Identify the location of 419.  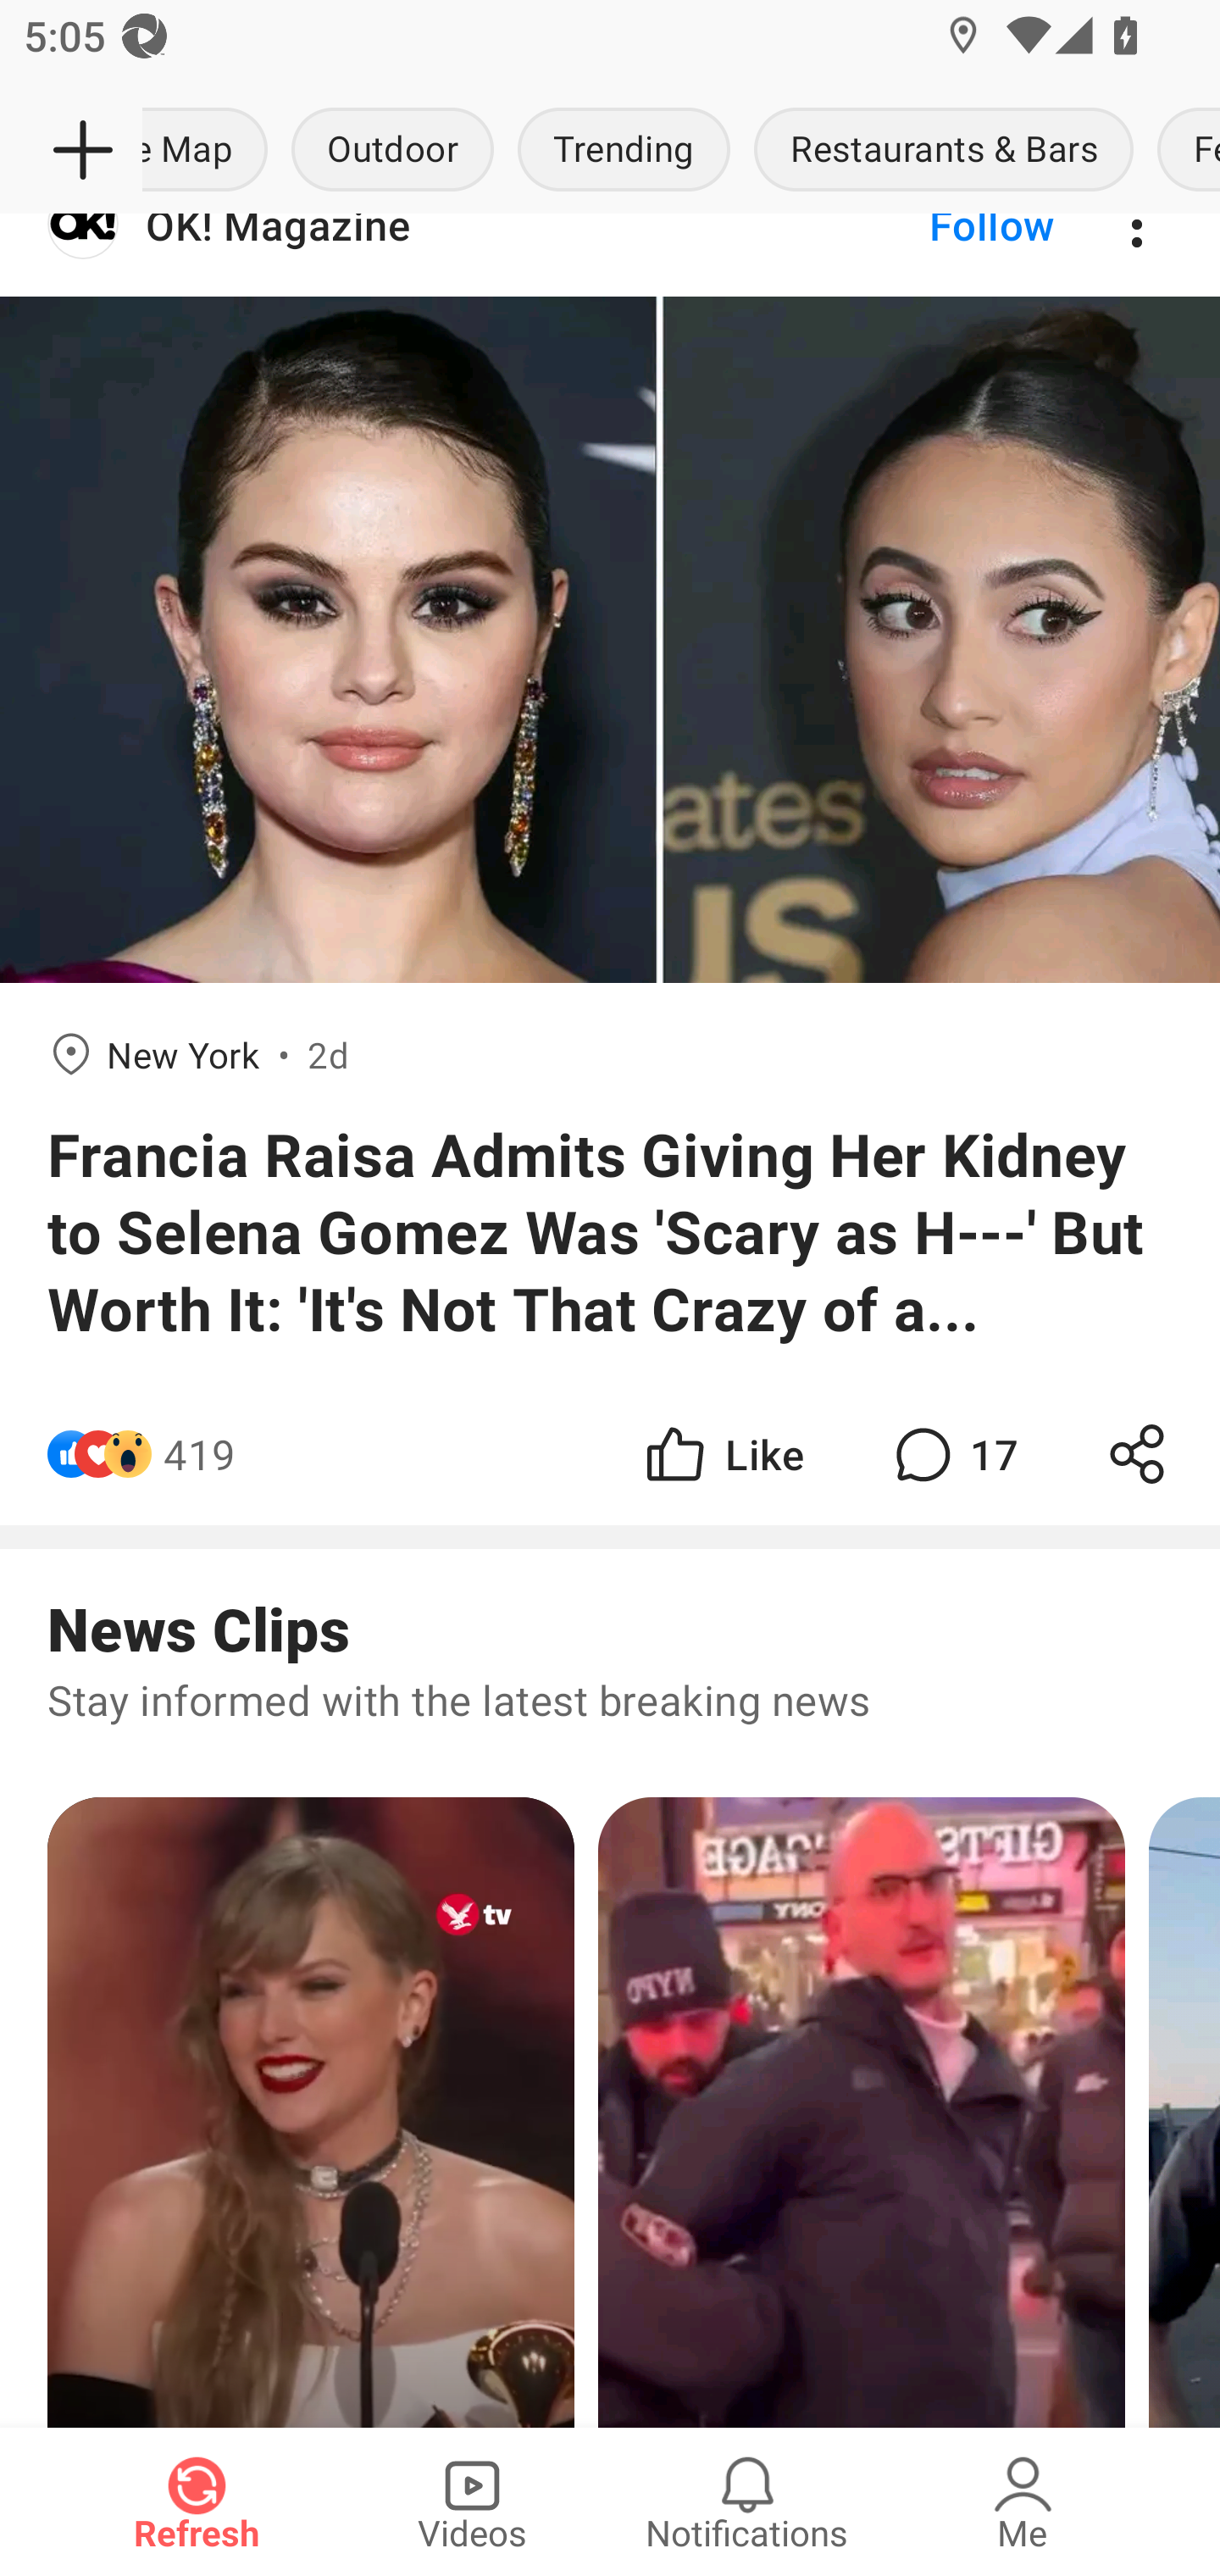
(200, 1454).